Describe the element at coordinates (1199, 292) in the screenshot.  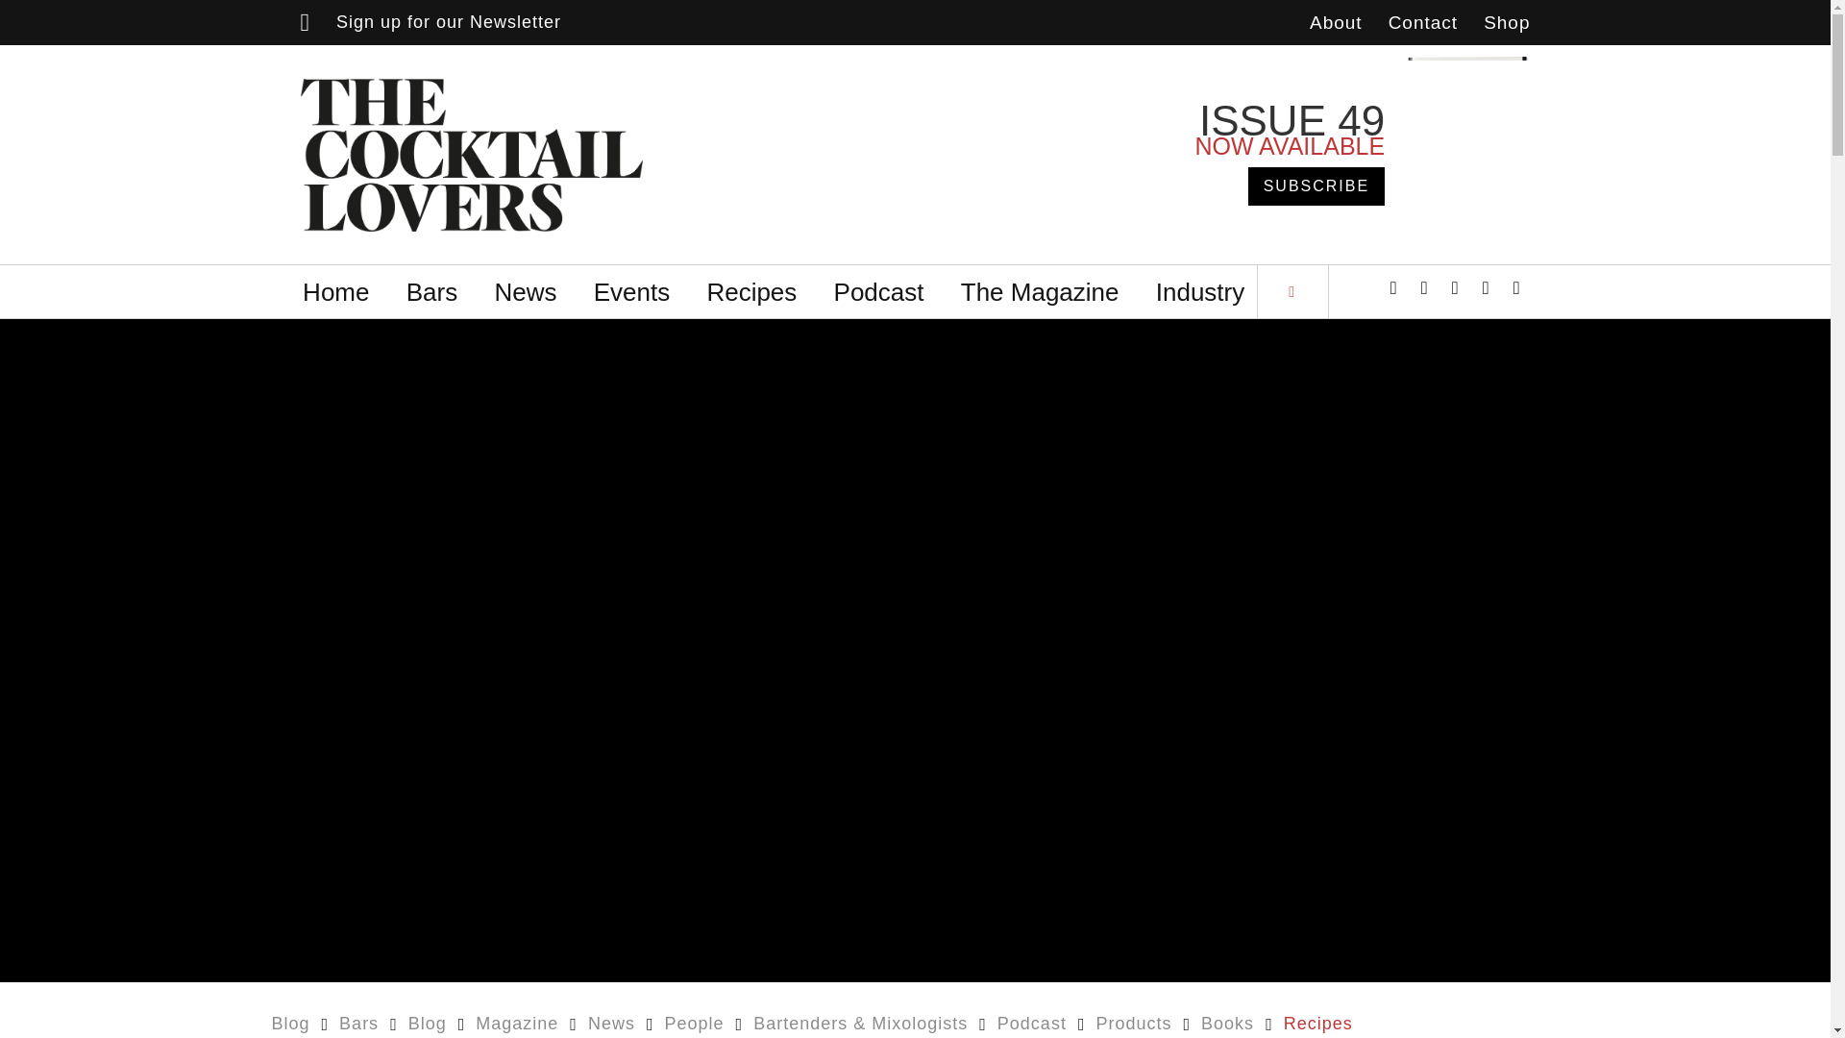
I see `Industry` at that location.